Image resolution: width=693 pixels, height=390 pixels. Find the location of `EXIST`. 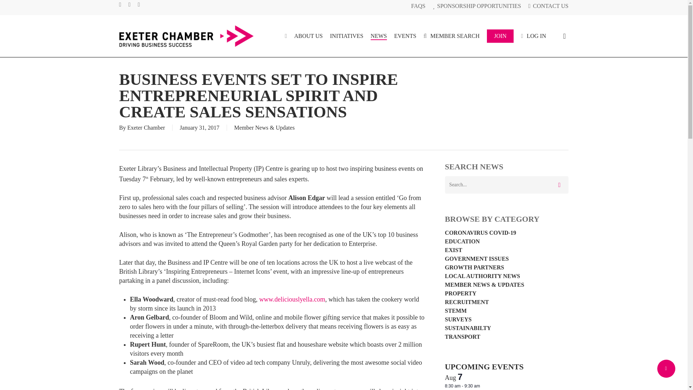

EXIST is located at coordinates (506, 250).